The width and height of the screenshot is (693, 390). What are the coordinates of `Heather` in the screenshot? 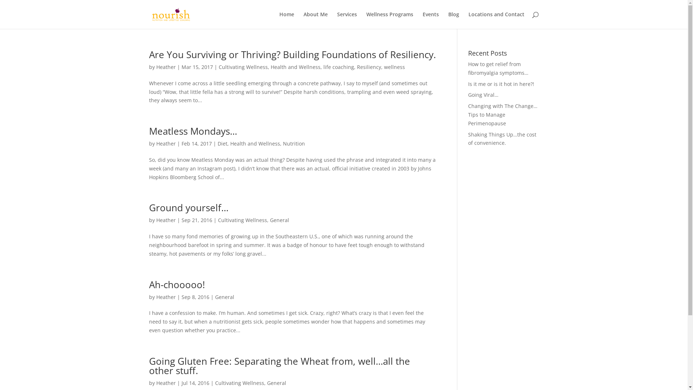 It's located at (166, 383).